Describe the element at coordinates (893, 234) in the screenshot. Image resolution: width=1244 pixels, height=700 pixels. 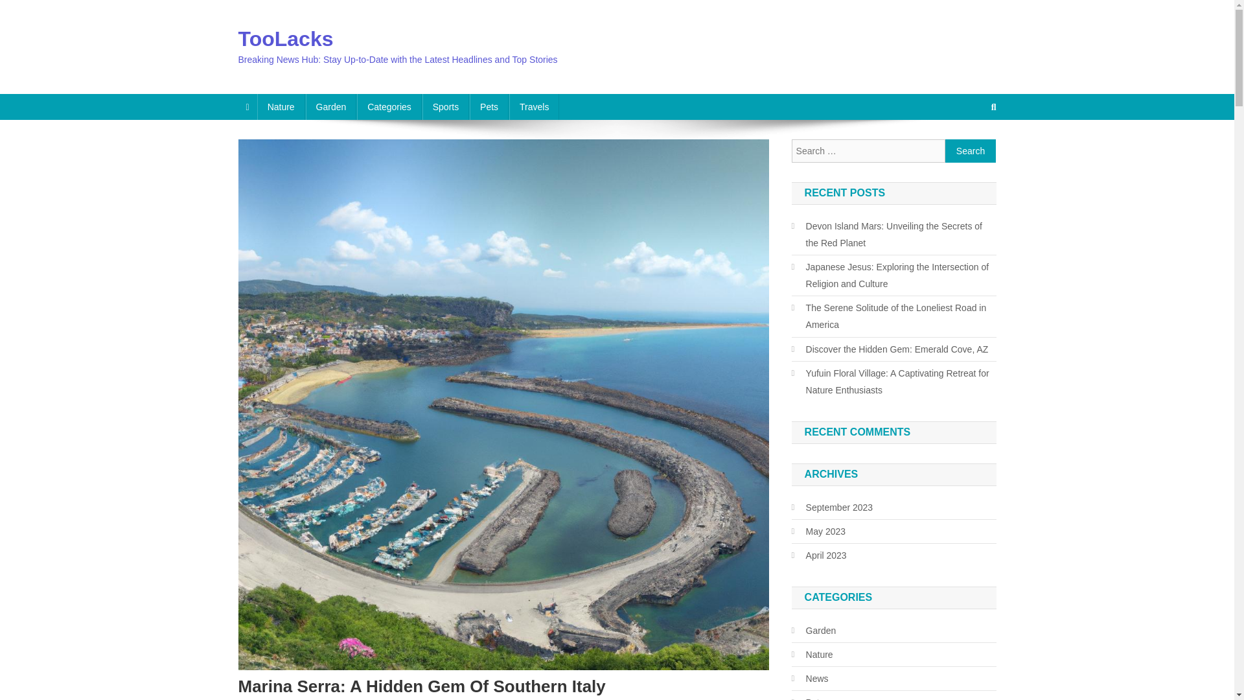
I see `Devon Island Mars: Unveiling the Secrets of the Red Planet` at that location.